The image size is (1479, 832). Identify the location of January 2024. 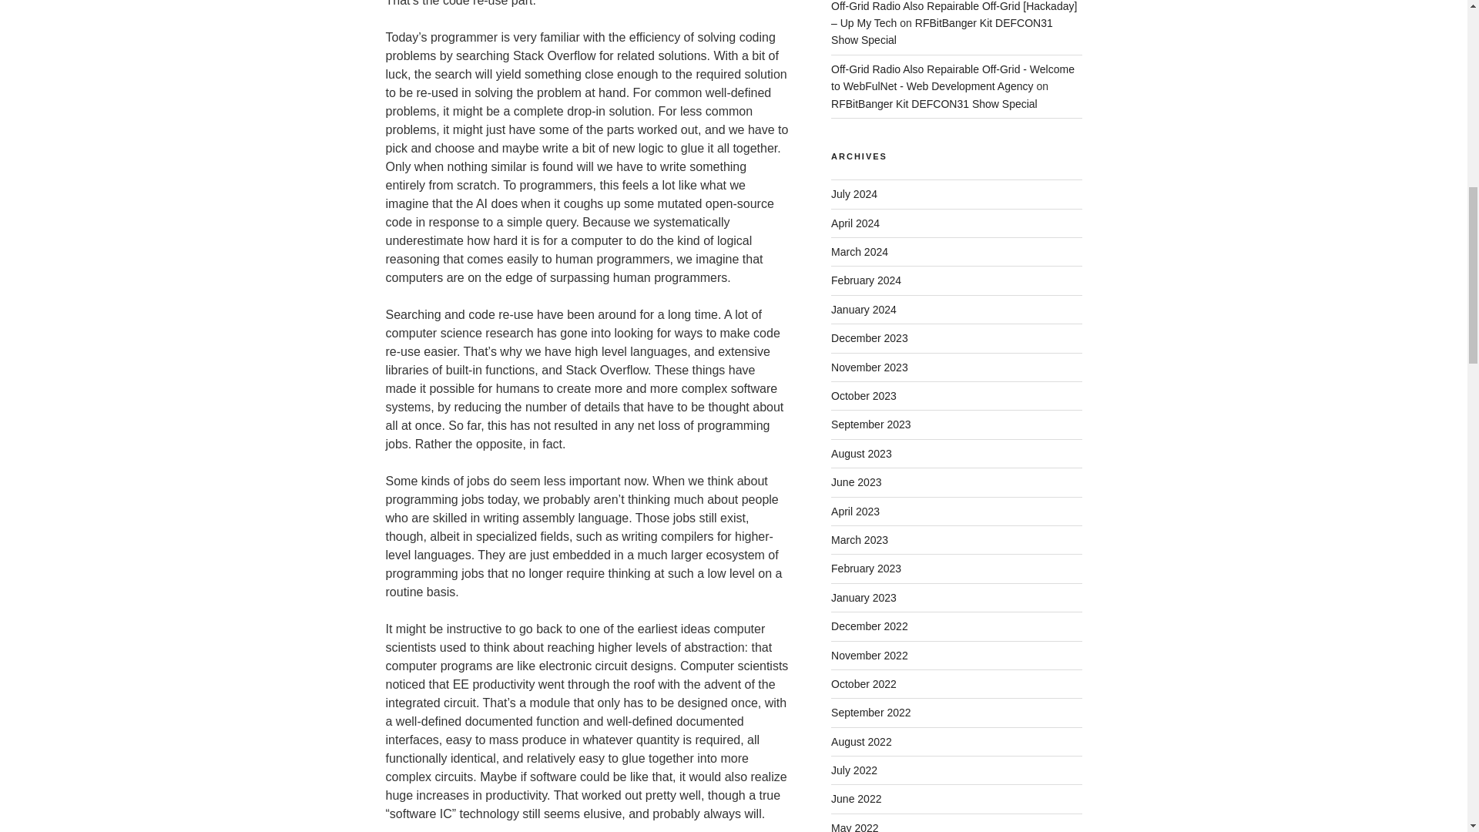
(864, 310).